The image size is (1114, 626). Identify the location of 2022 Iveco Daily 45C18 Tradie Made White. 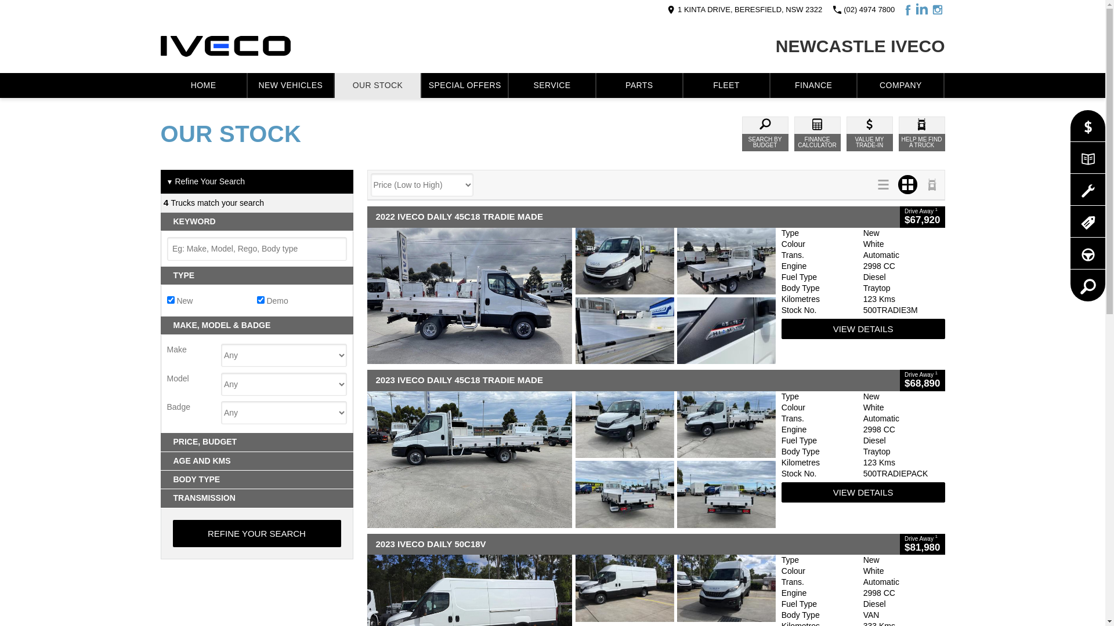
(571, 296).